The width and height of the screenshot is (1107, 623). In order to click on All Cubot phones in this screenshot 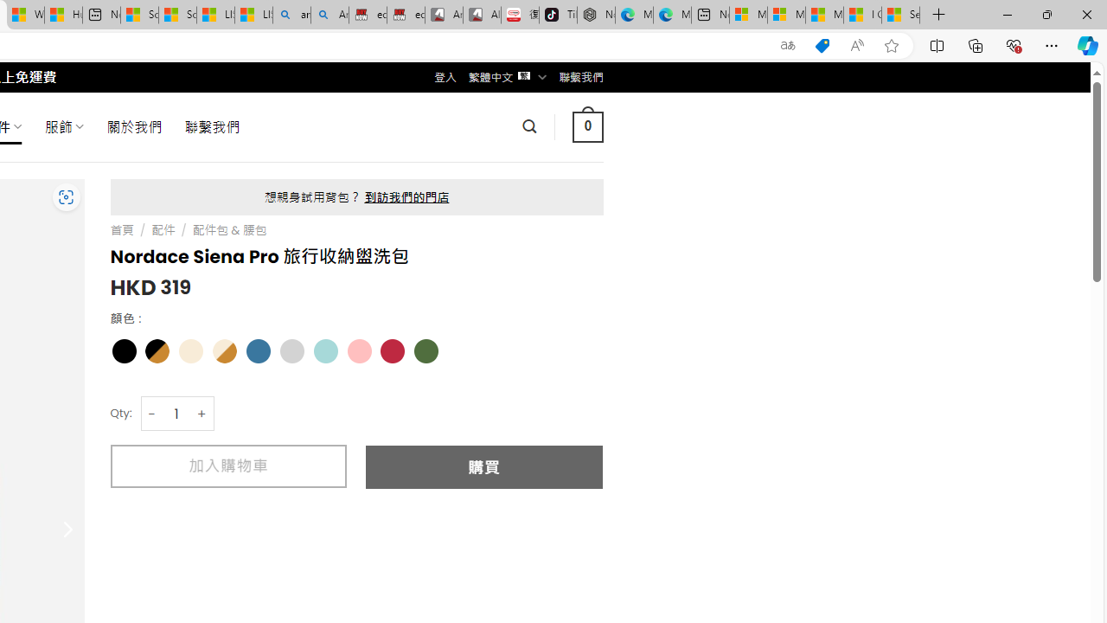, I will do `click(482, 16)`.